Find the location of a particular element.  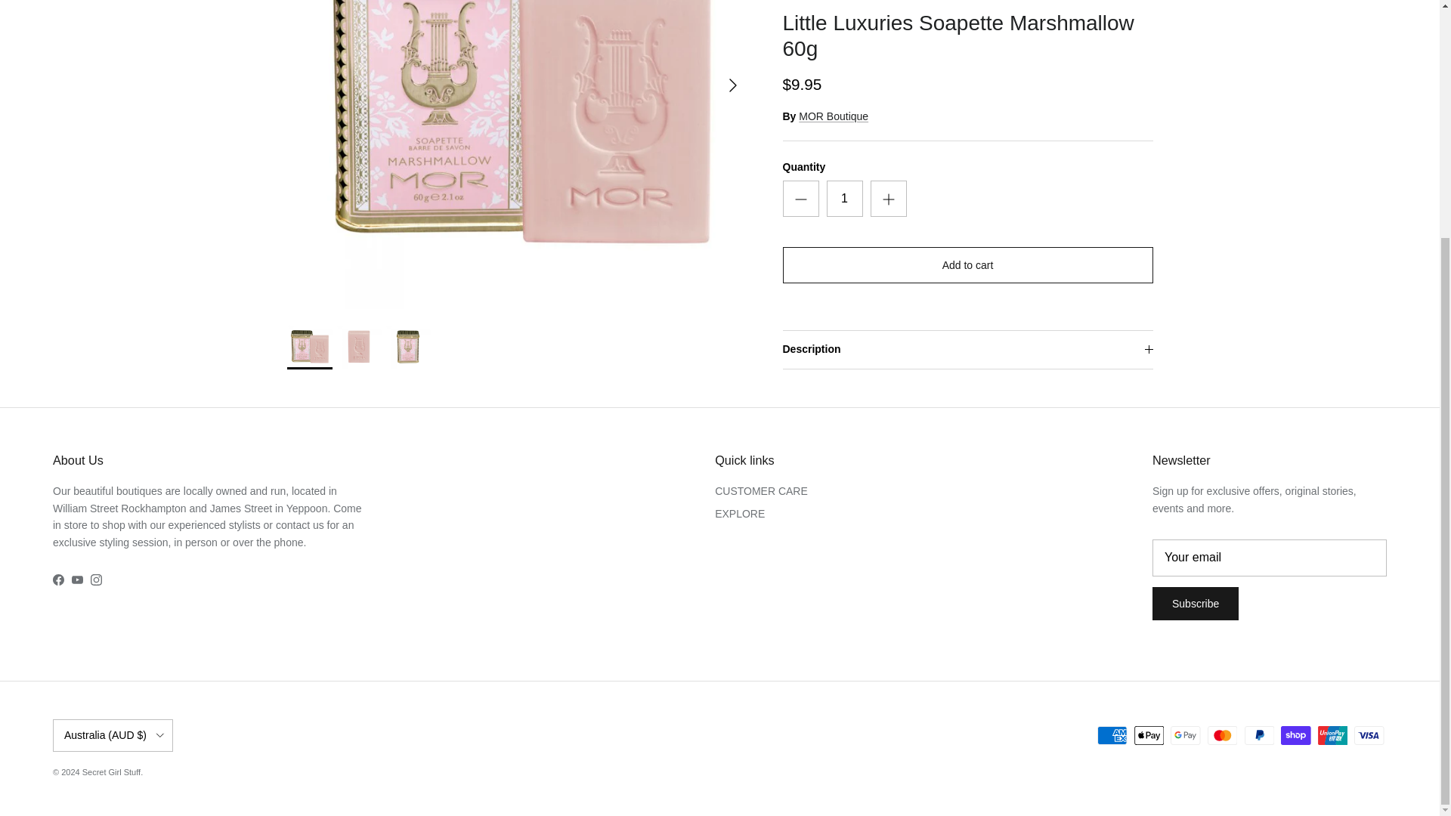

PayPal is located at coordinates (1258, 736).